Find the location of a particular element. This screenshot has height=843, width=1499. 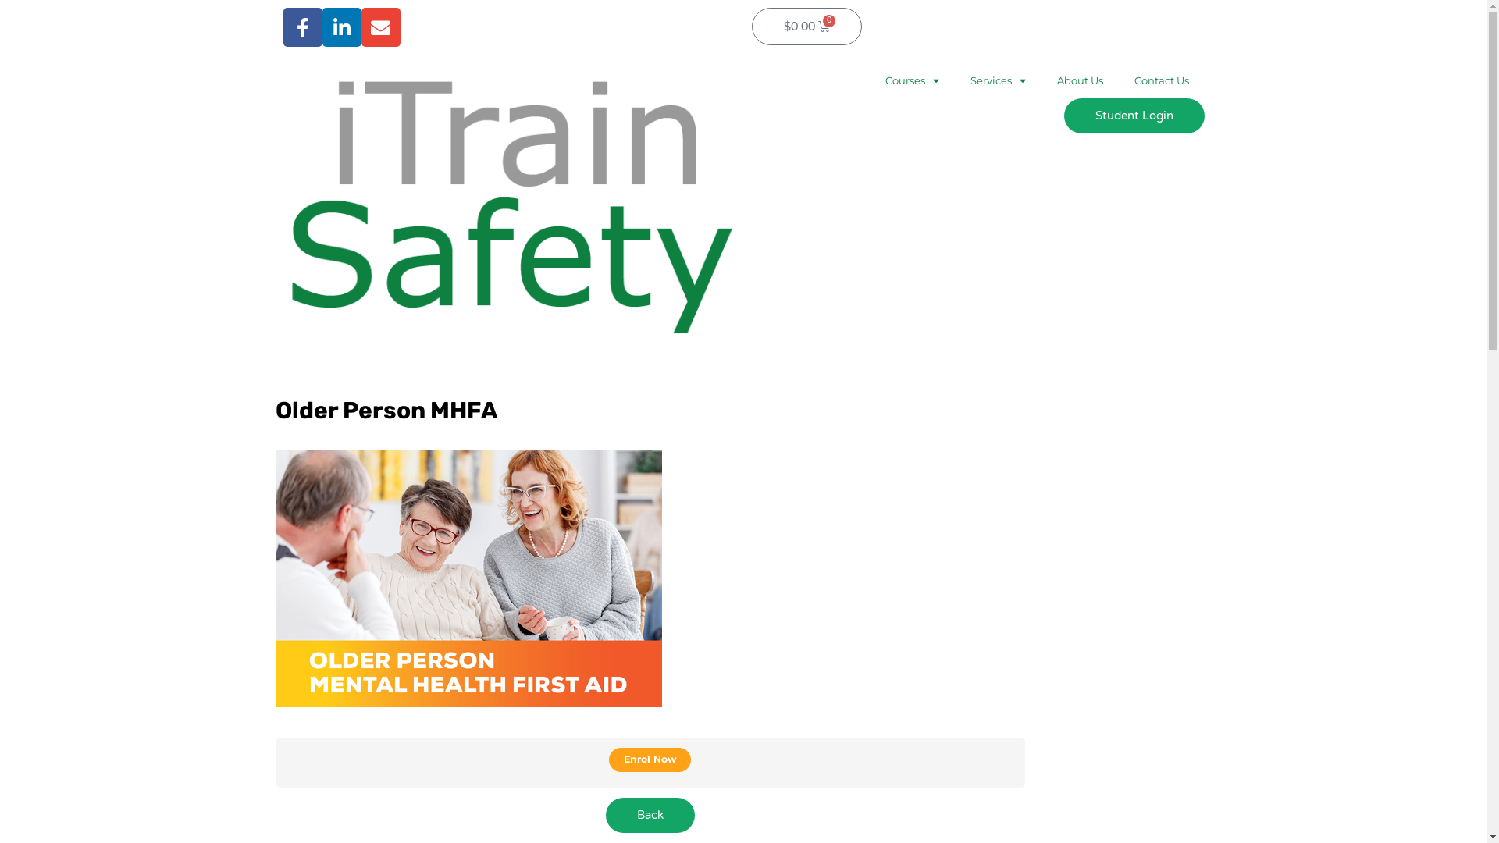

Courses is located at coordinates (912, 80).